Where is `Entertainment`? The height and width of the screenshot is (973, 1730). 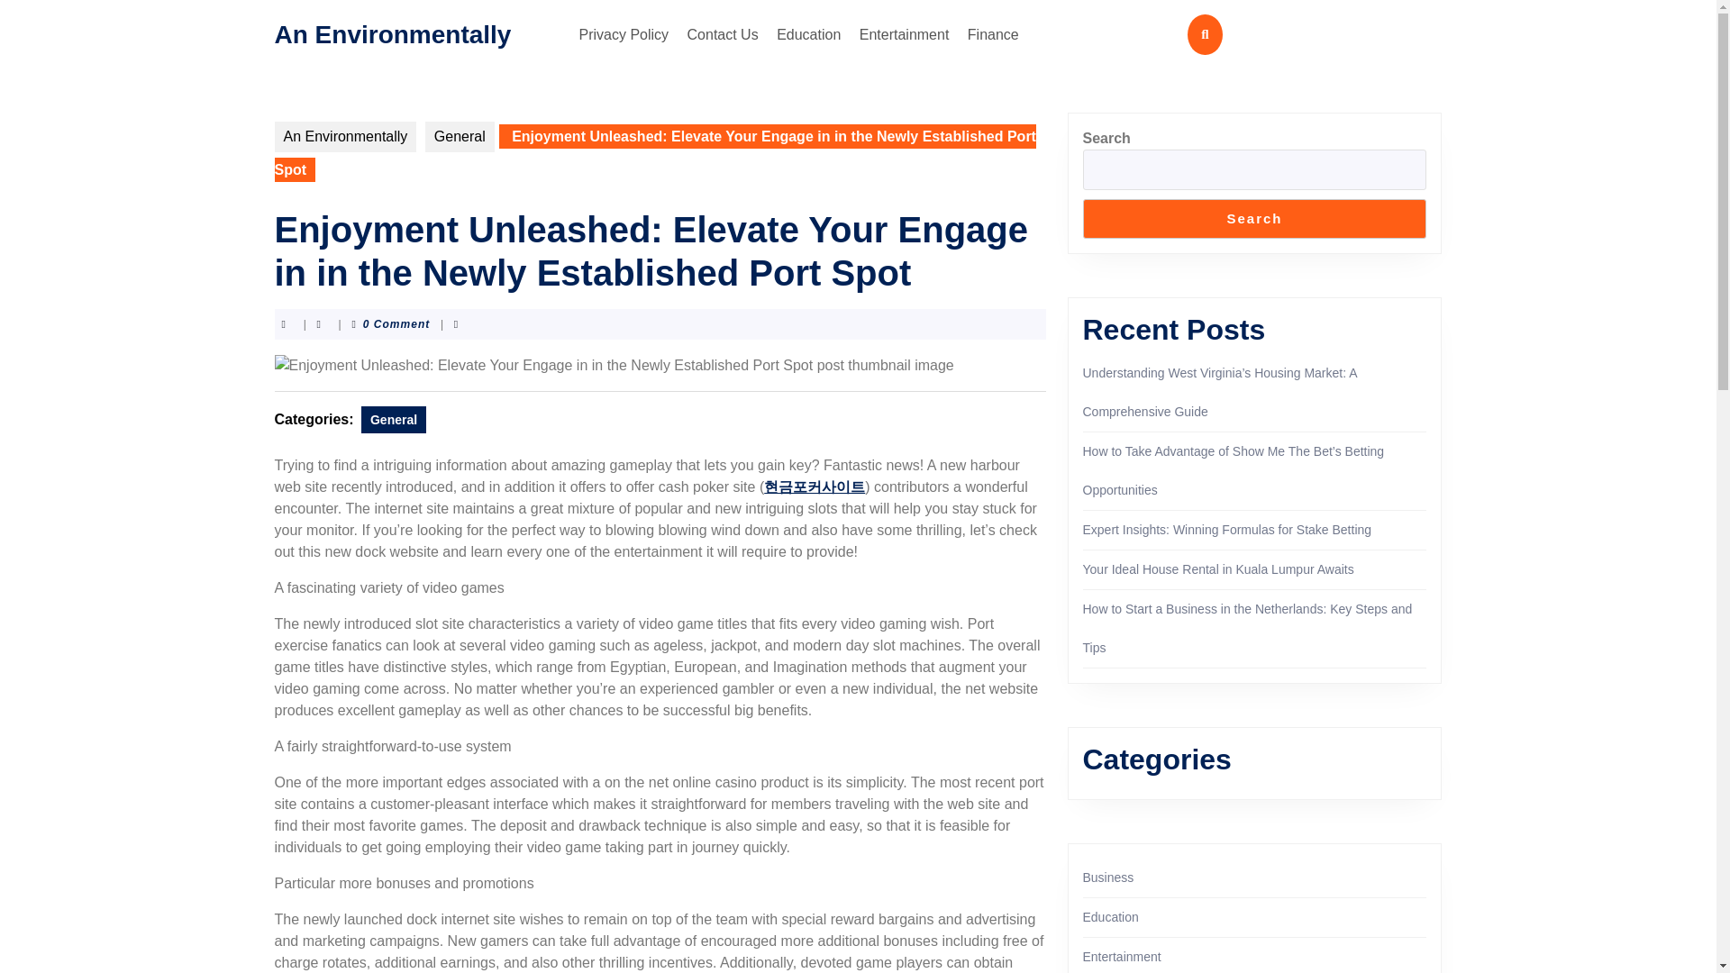 Entertainment is located at coordinates (905, 34).